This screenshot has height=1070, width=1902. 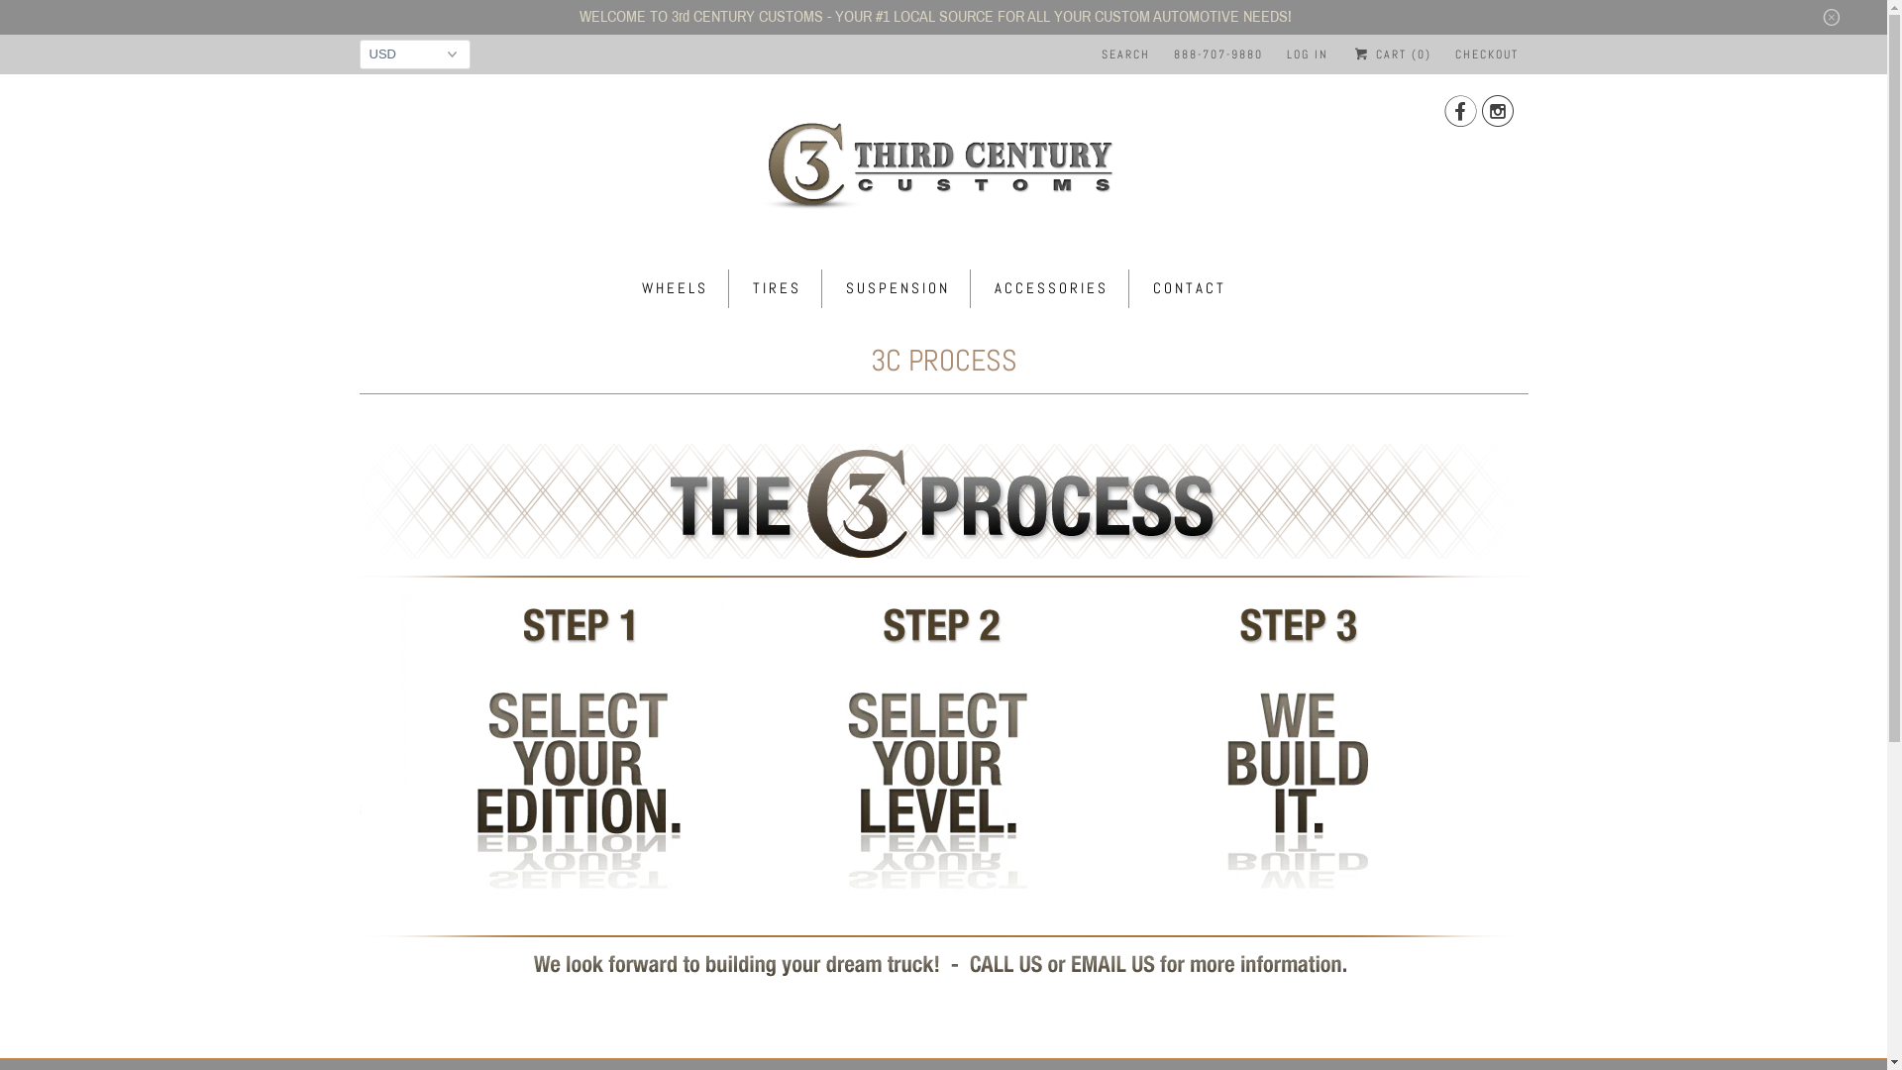 I want to click on CHECKOUT, so click(x=1486, y=54).